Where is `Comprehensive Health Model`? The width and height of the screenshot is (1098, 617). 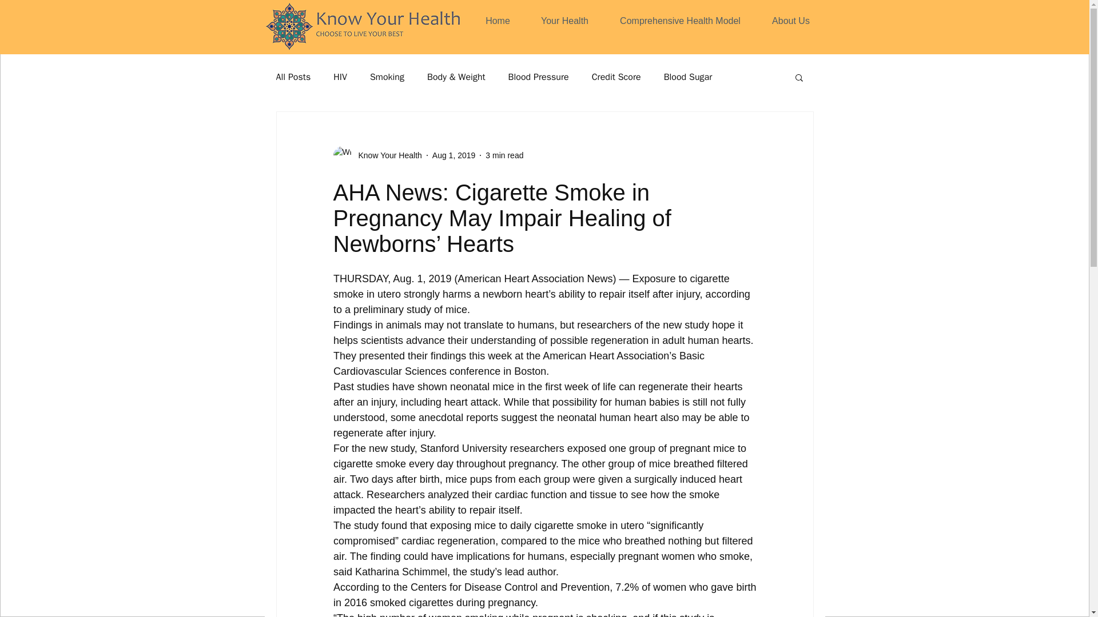
Comprehensive Health Model is located at coordinates (681, 21).